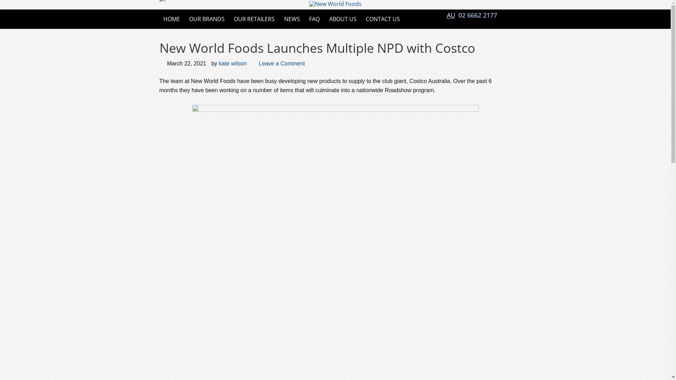 This screenshot has height=380, width=676. What do you see at coordinates (343, 19) in the screenshot?
I see `ABOUT US` at bounding box center [343, 19].